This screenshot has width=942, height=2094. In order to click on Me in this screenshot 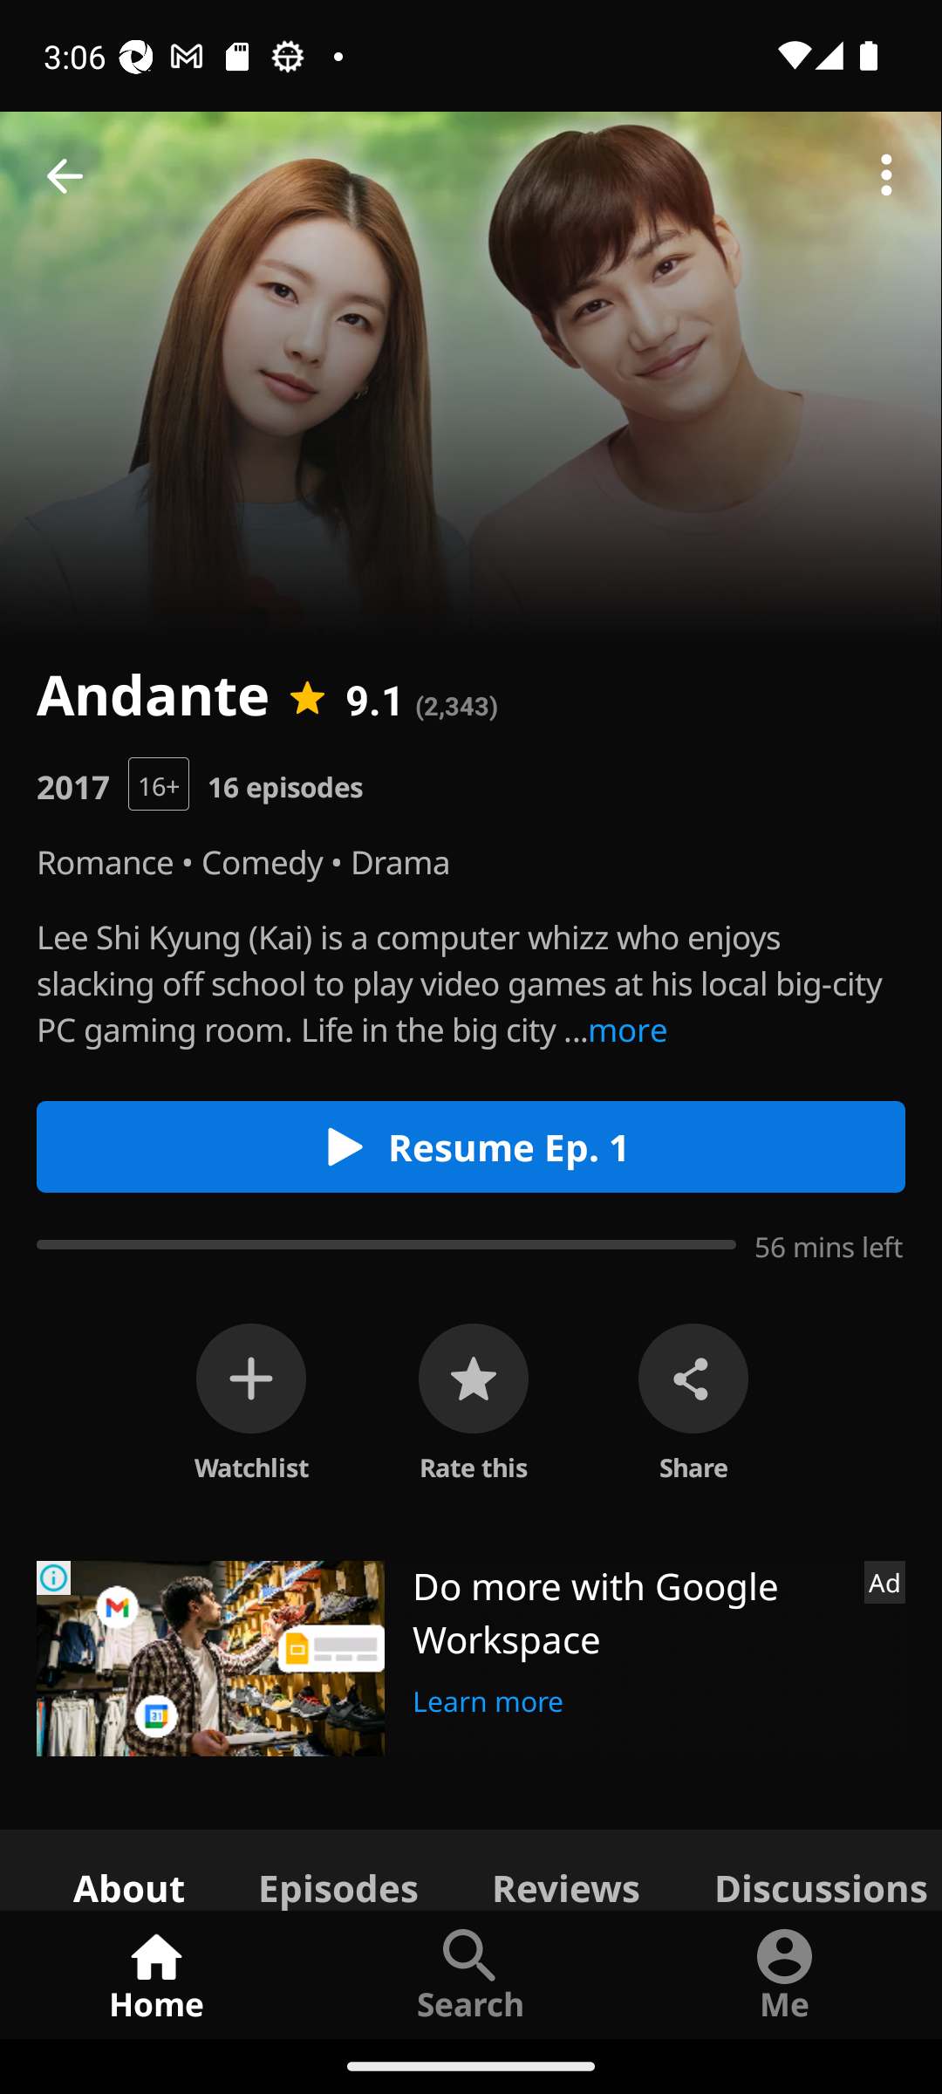, I will do `click(785, 1974)`.